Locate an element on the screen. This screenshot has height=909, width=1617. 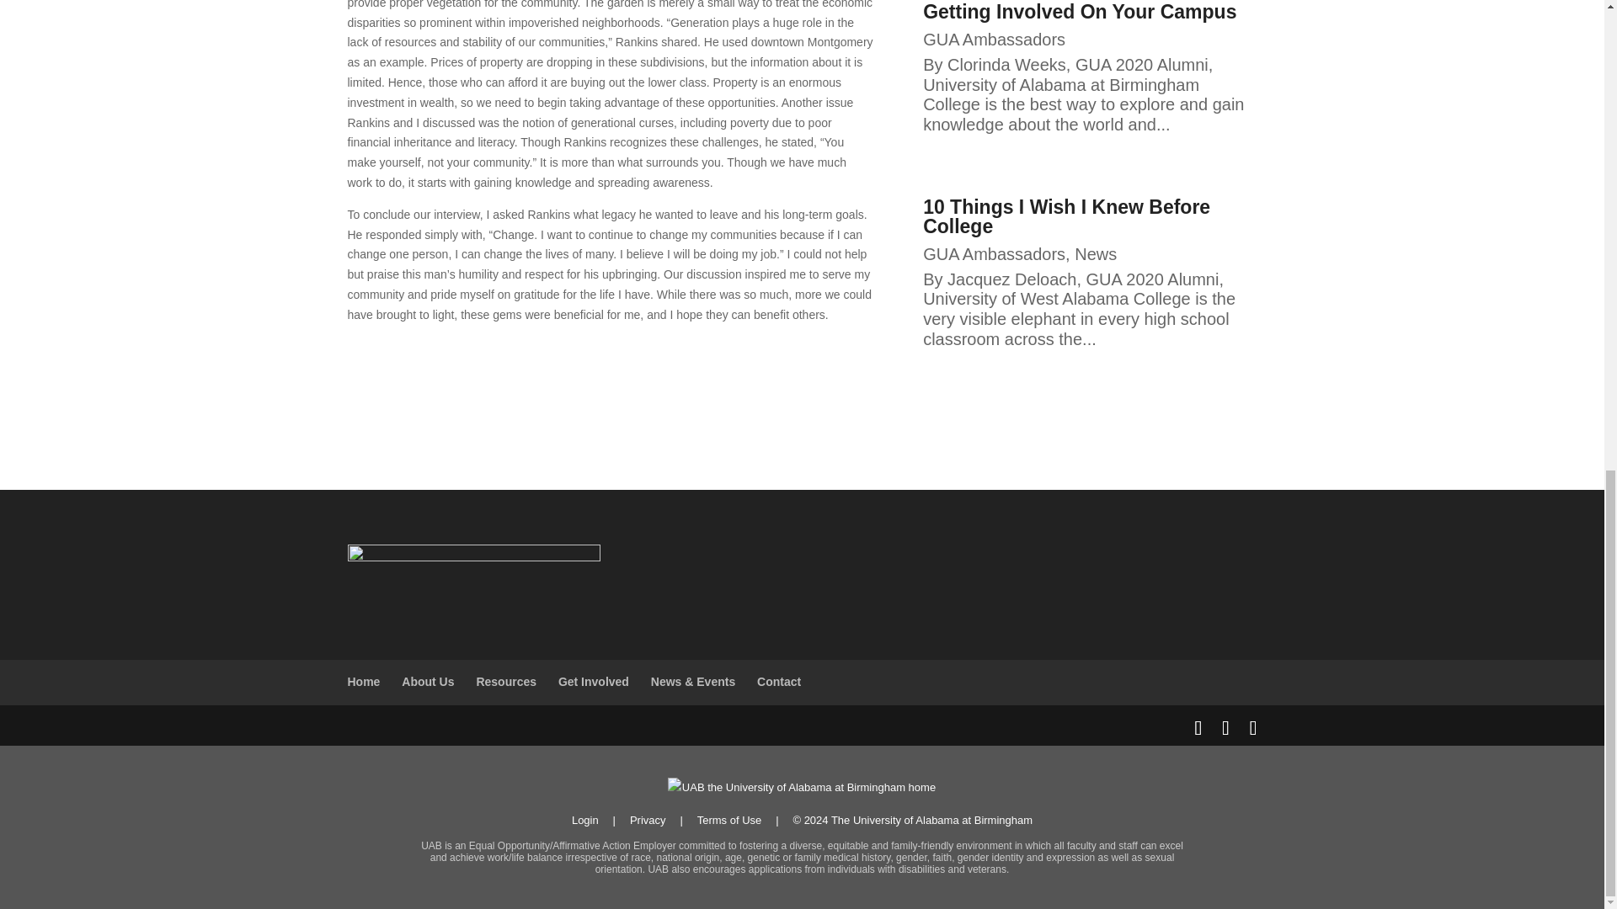
Get Involved is located at coordinates (593, 682).